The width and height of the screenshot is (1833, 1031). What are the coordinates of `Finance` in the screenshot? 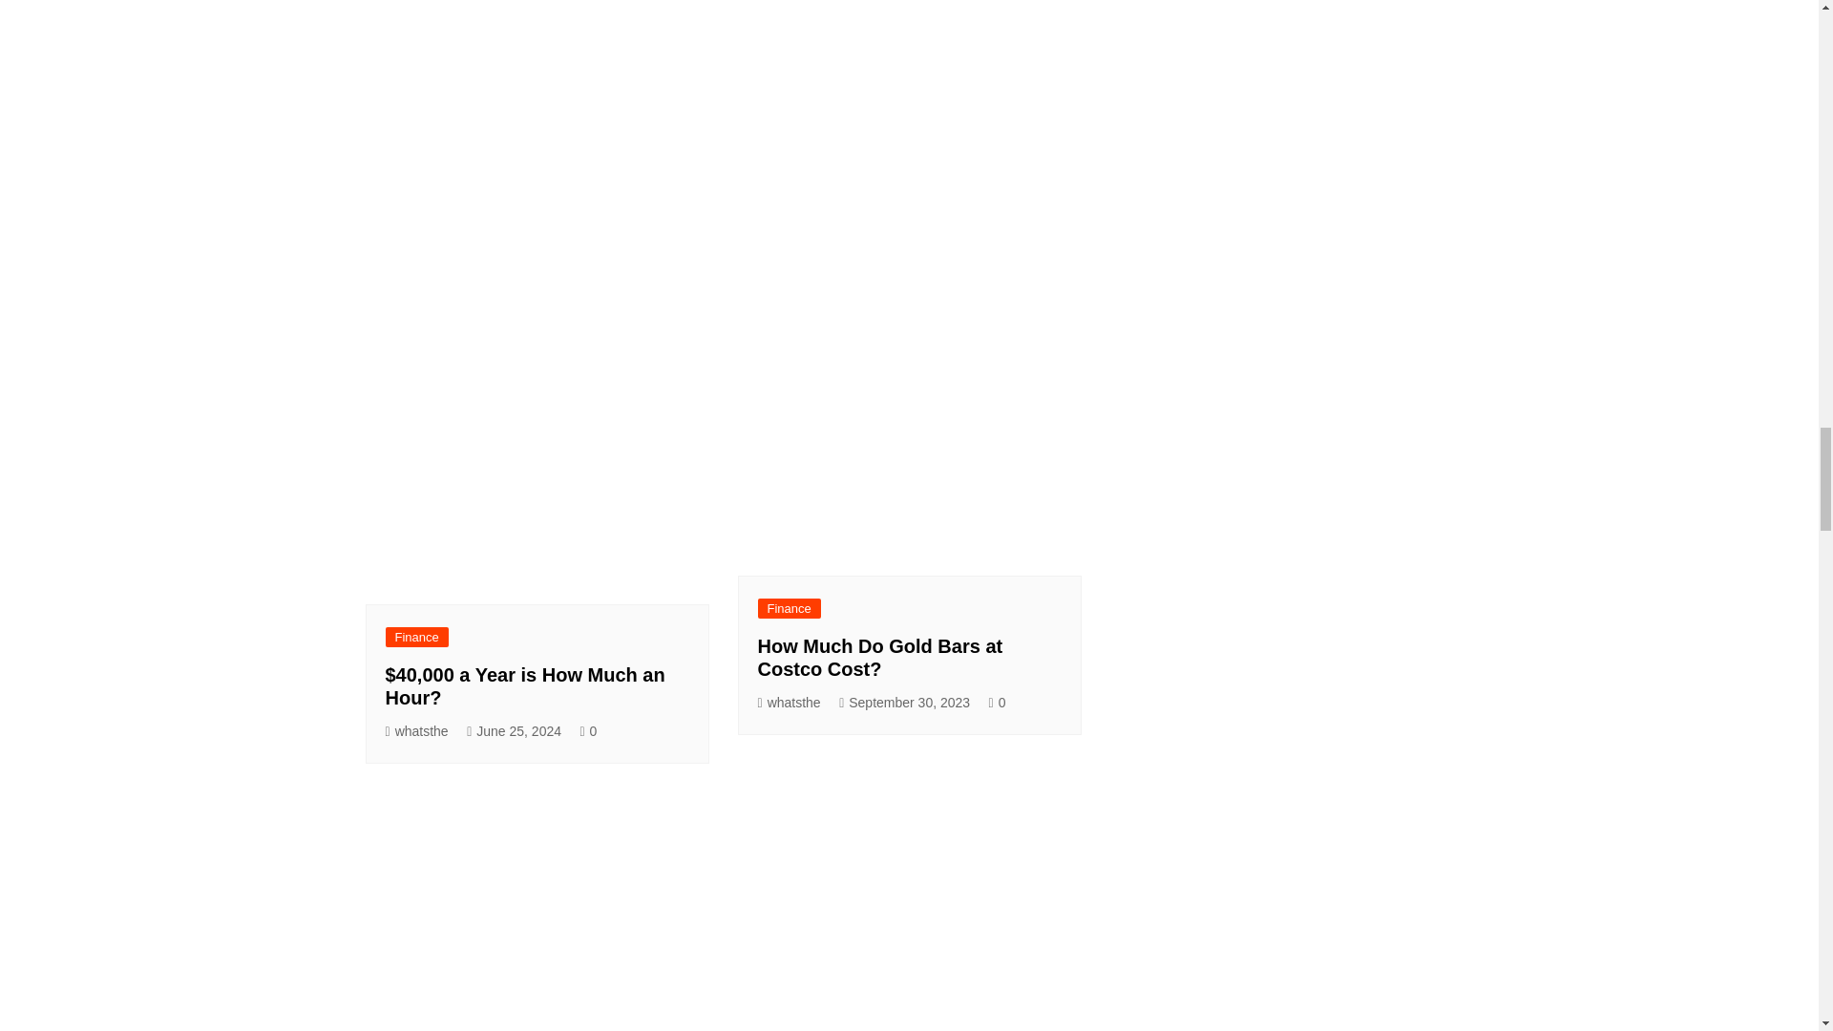 It's located at (416, 637).